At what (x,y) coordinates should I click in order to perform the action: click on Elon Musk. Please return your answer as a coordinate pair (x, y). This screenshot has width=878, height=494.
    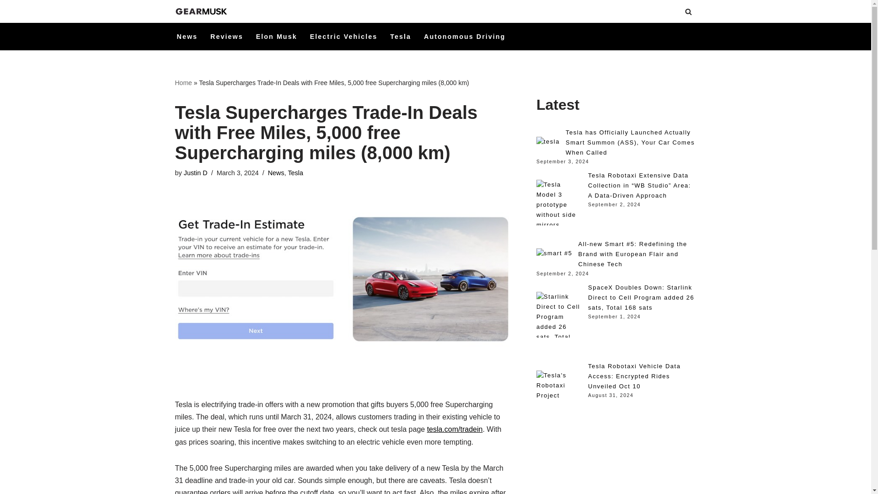
    Looking at the image, I should click on (277, 37).